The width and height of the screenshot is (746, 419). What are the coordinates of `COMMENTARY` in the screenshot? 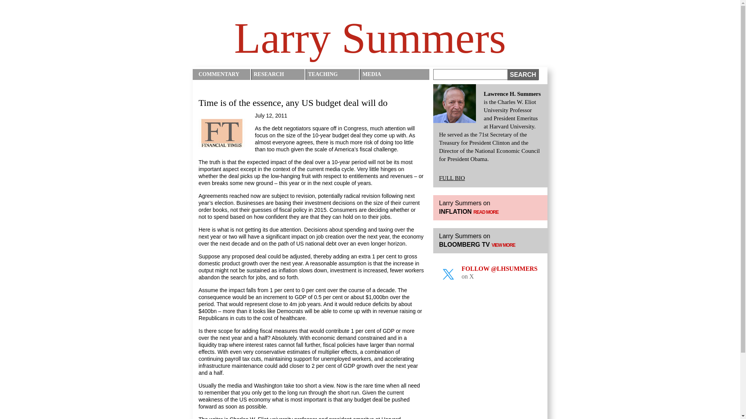 It's located at (224, 74).